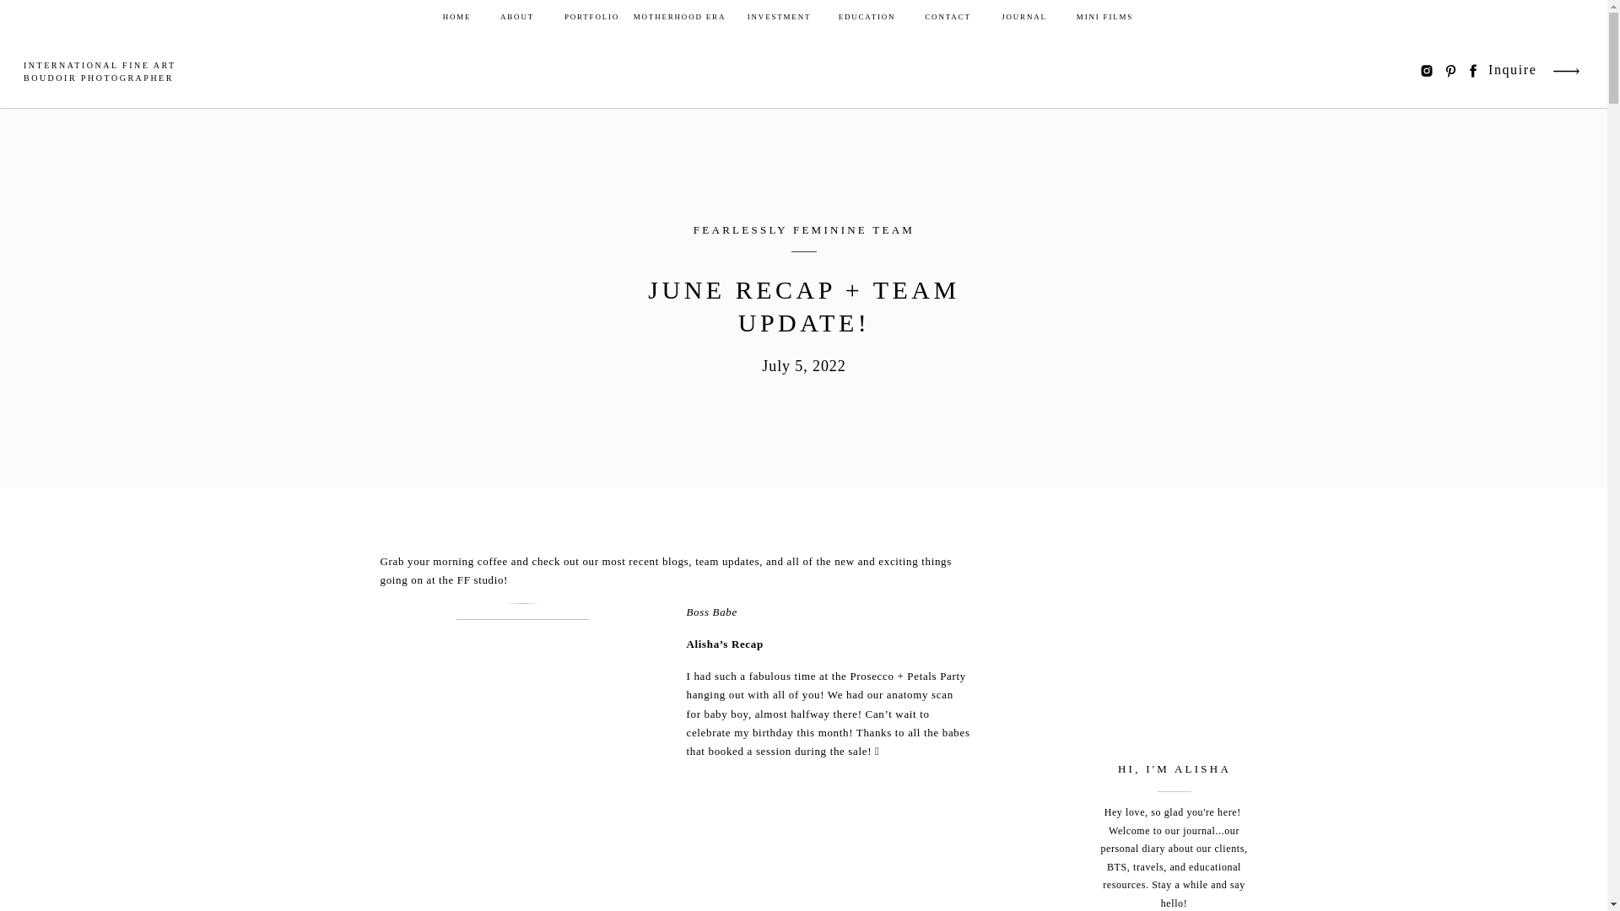  I want to click on CONTACT, so click(948, 17).